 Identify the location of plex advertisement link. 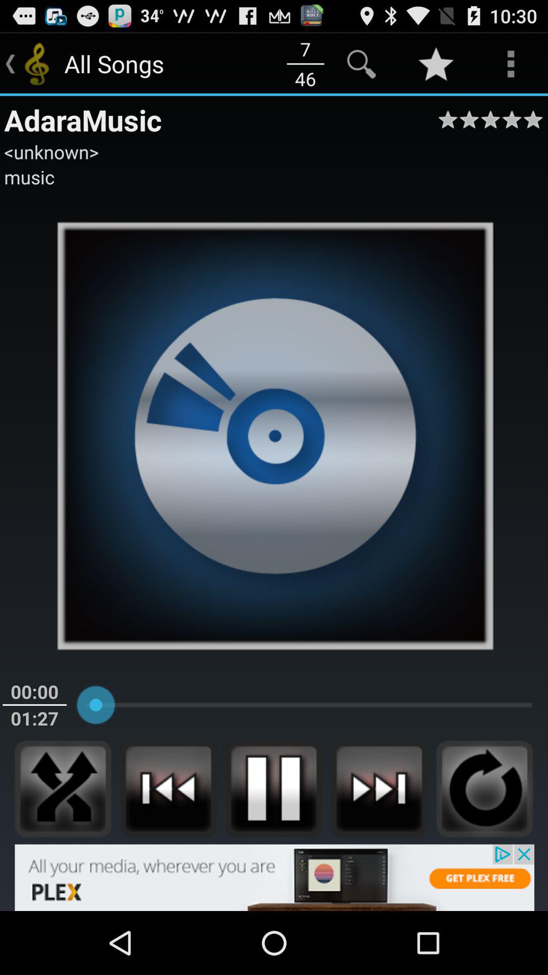
(274, 877).